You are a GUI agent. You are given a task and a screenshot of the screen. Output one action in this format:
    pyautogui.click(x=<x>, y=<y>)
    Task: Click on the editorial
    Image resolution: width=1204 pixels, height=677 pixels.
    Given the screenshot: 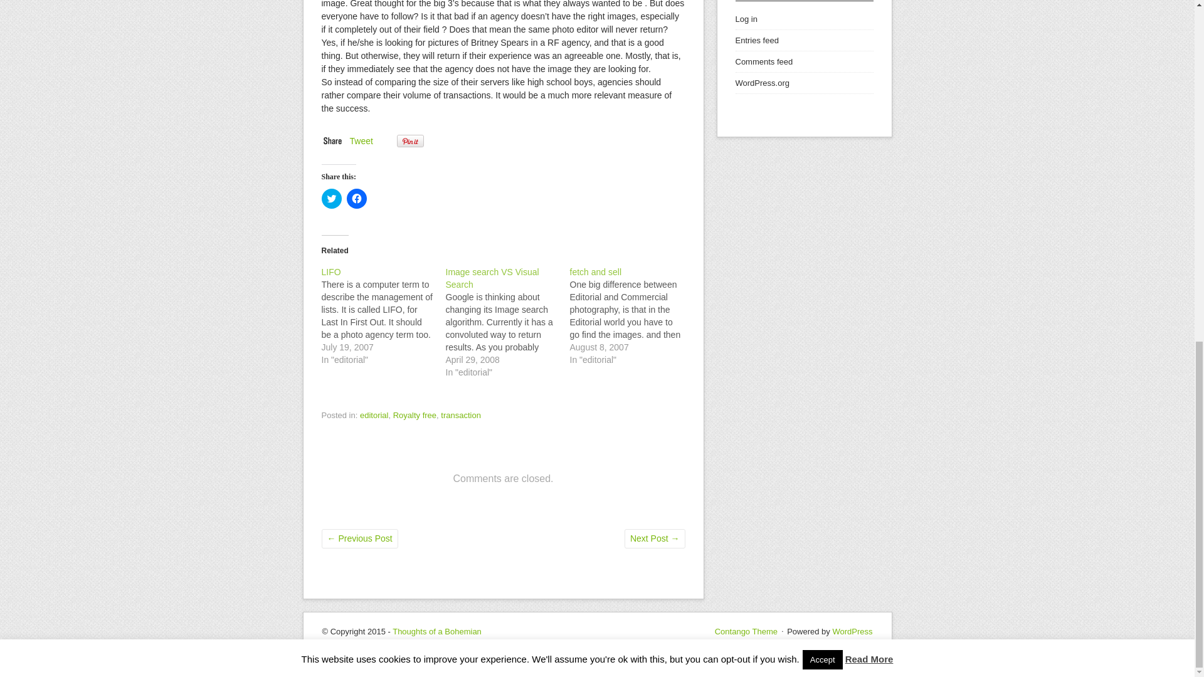 What is the action you would take?
    pyautogui.click(x=374, y=415)
    